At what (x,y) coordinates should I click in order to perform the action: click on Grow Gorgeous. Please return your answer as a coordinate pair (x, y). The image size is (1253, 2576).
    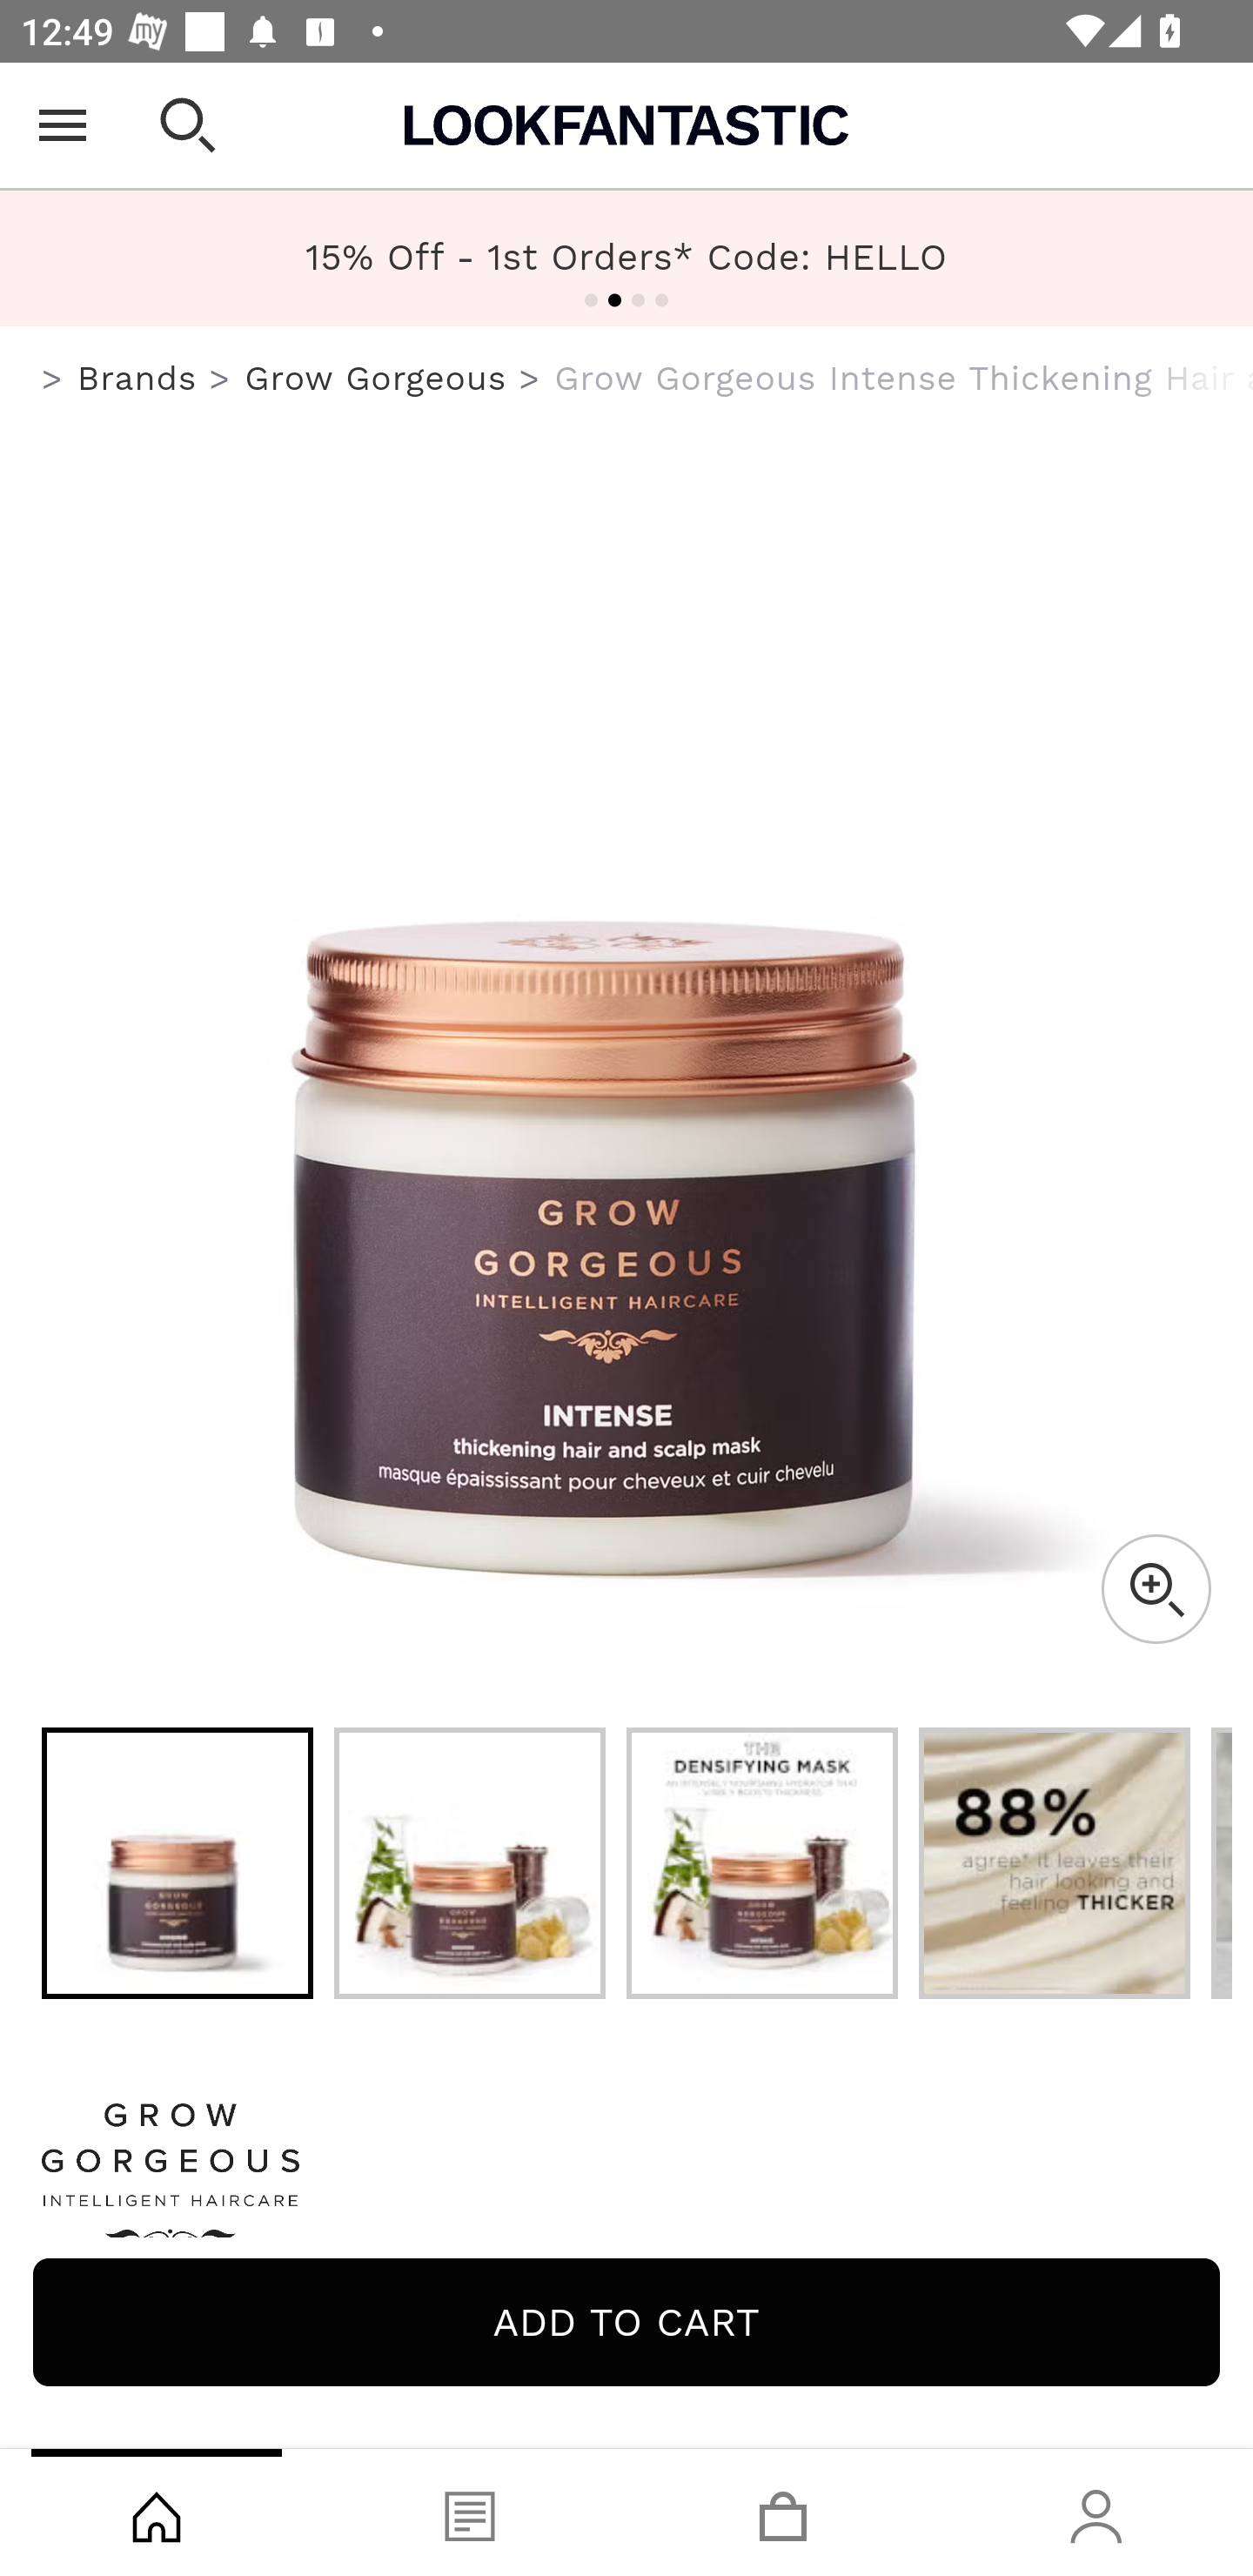
    Looking at the image, I should click on (376, 378).